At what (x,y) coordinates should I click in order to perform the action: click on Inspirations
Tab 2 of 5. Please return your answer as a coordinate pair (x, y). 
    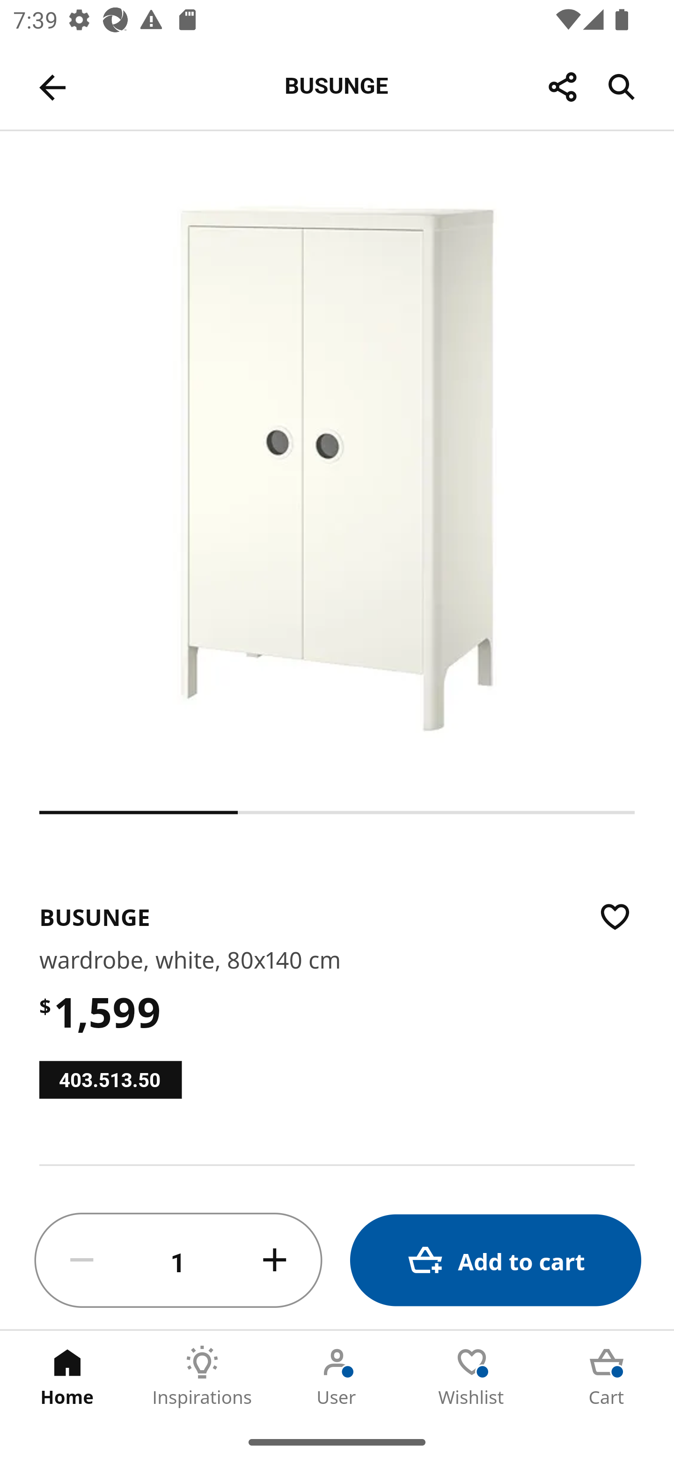
    Looking at the image, I should click on (202, 1376).